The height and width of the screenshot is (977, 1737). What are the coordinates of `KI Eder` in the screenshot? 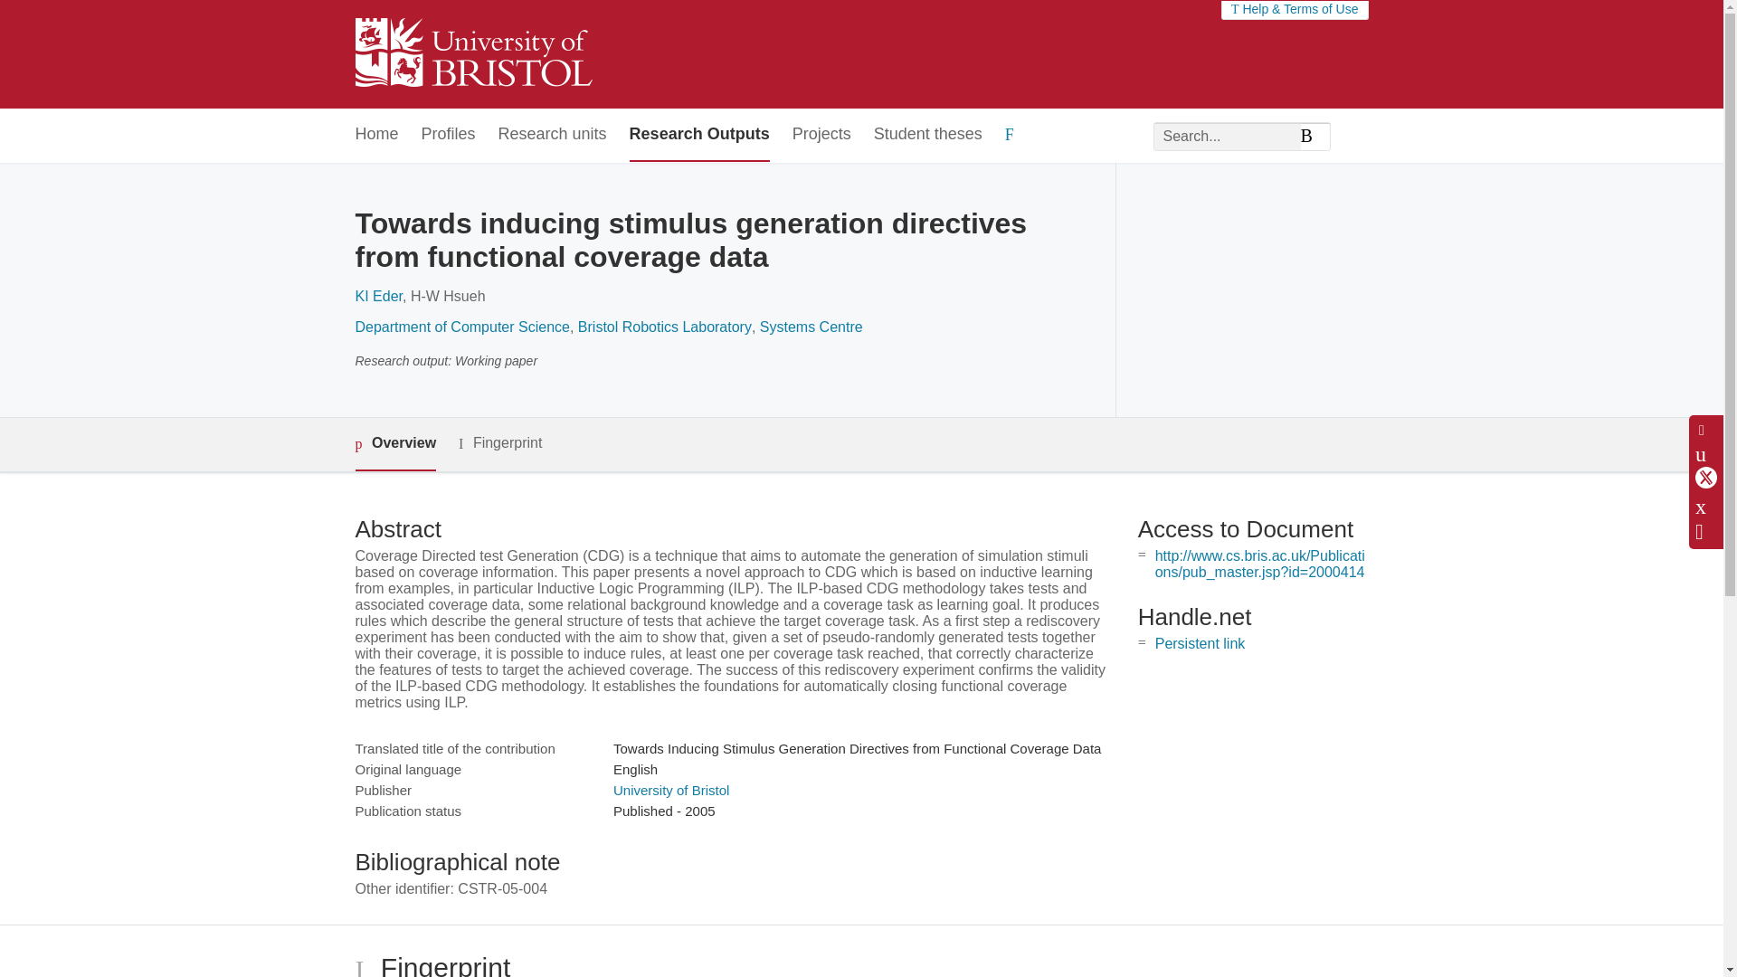 It's located at (377, 295).